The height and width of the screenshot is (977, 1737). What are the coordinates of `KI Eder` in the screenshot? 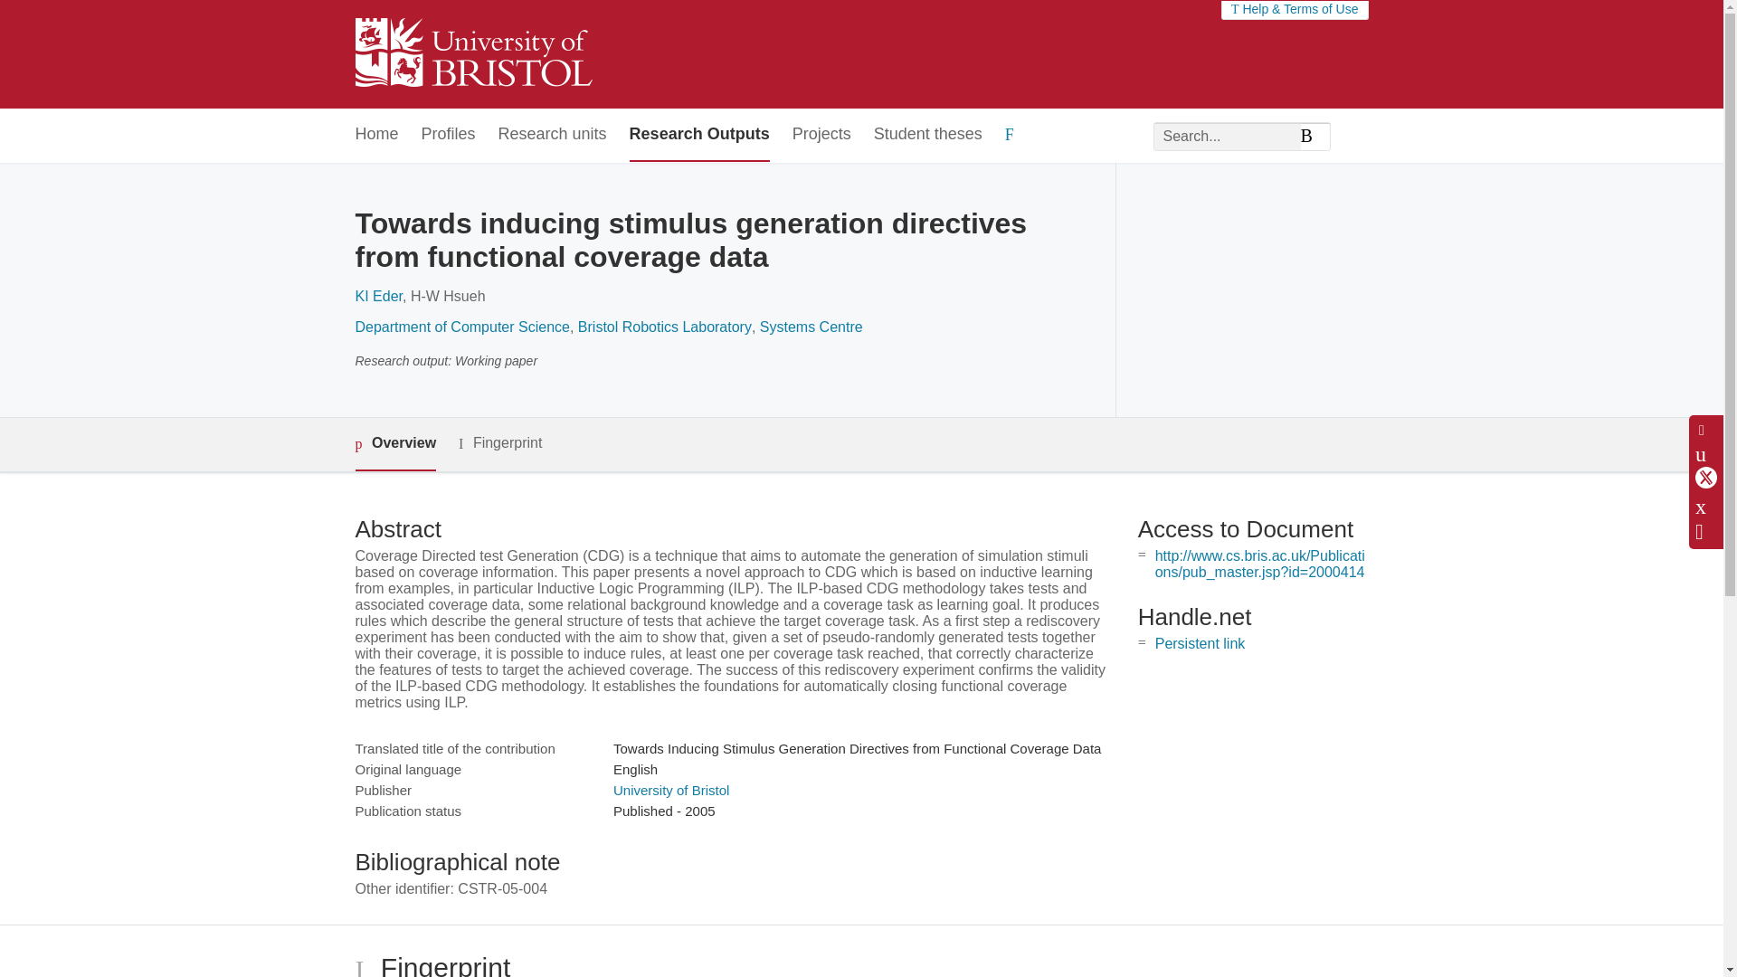 It's located at (377, 295).